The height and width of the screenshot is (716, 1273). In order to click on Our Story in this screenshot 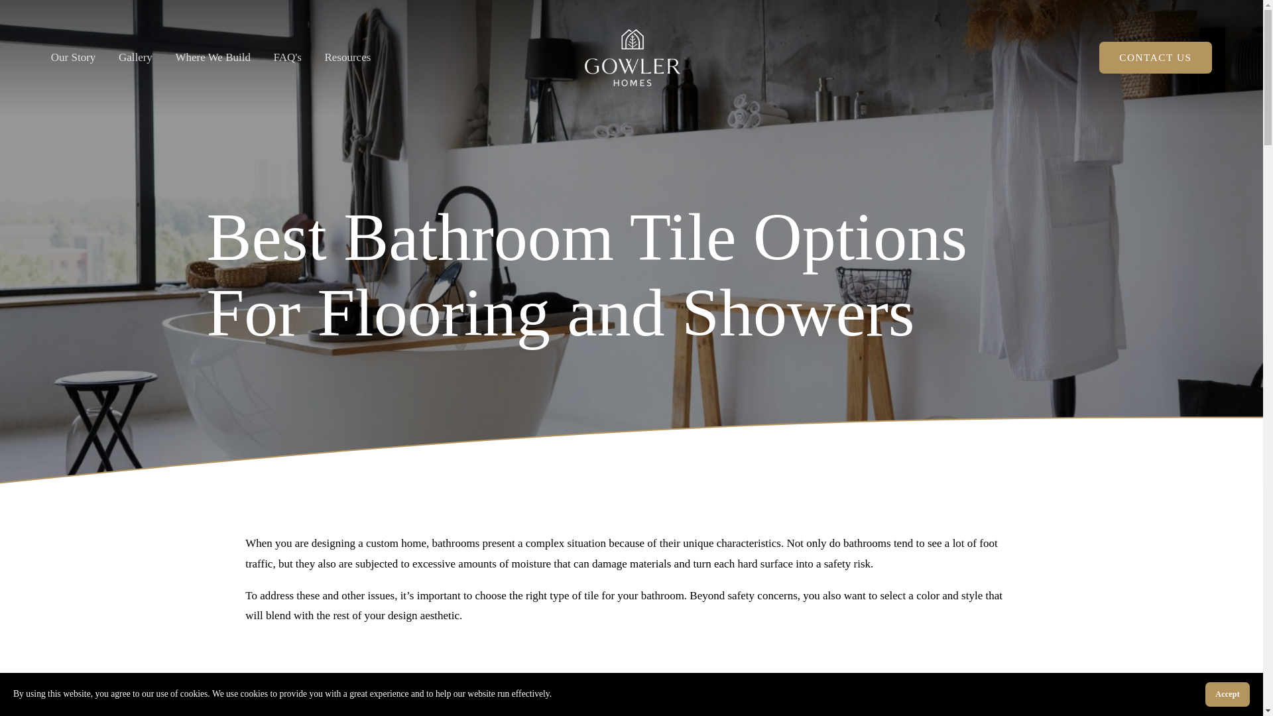, I will do `click(73, 57)`.